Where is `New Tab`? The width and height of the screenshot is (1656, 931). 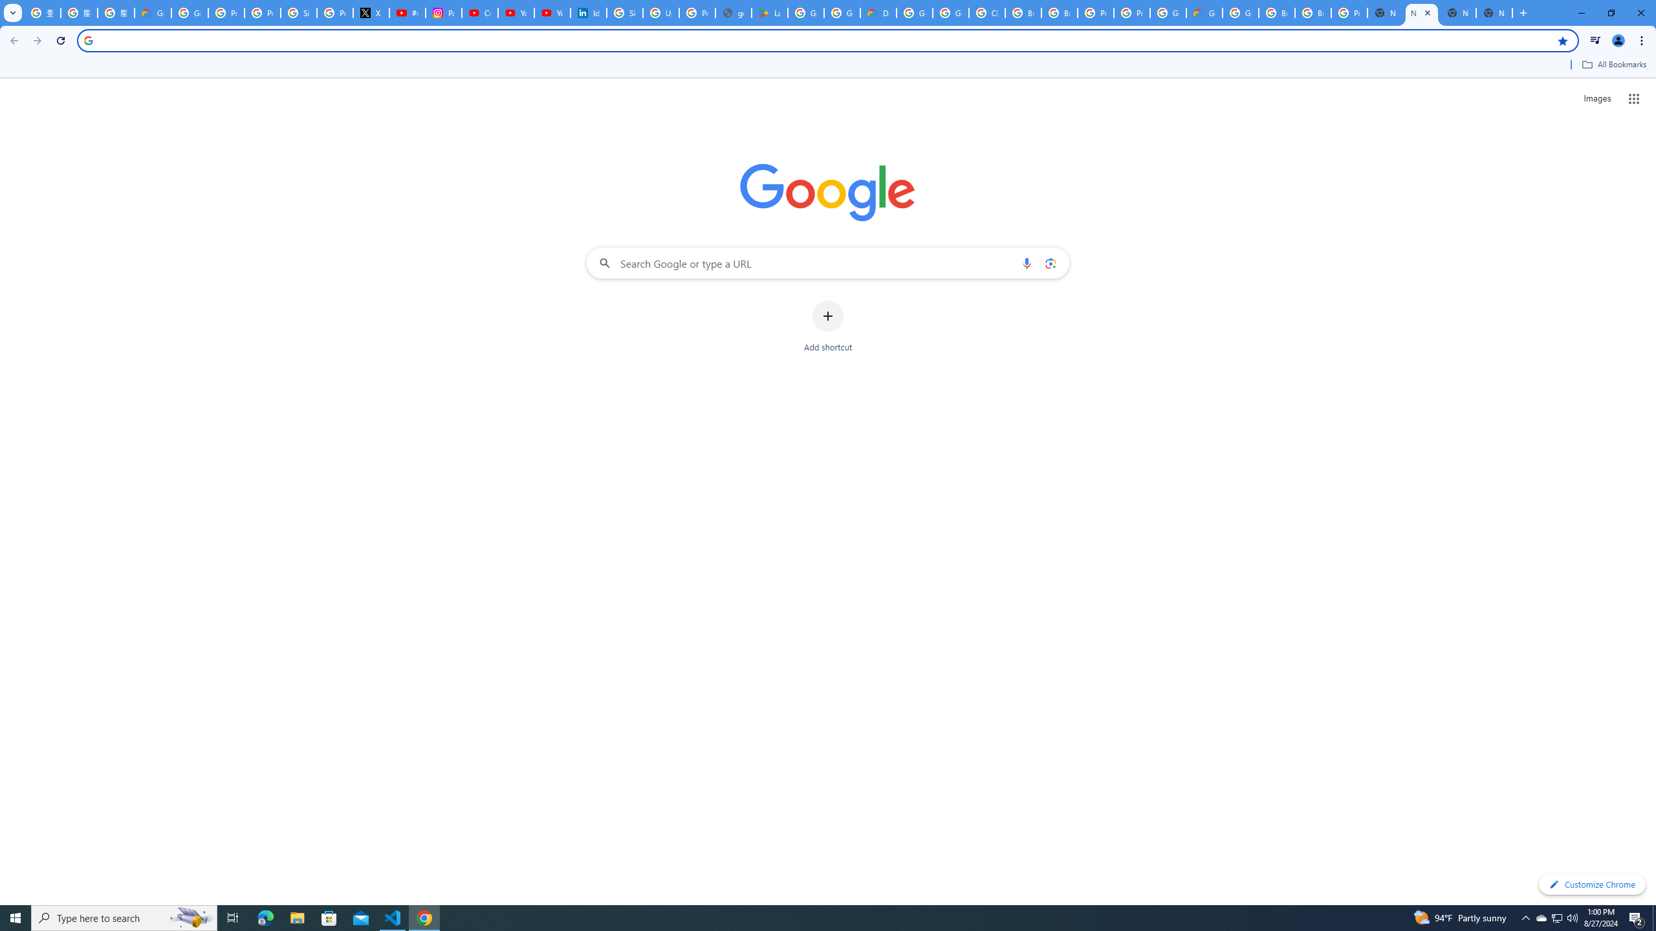
New Tab is located at coordinates (1494, 13).